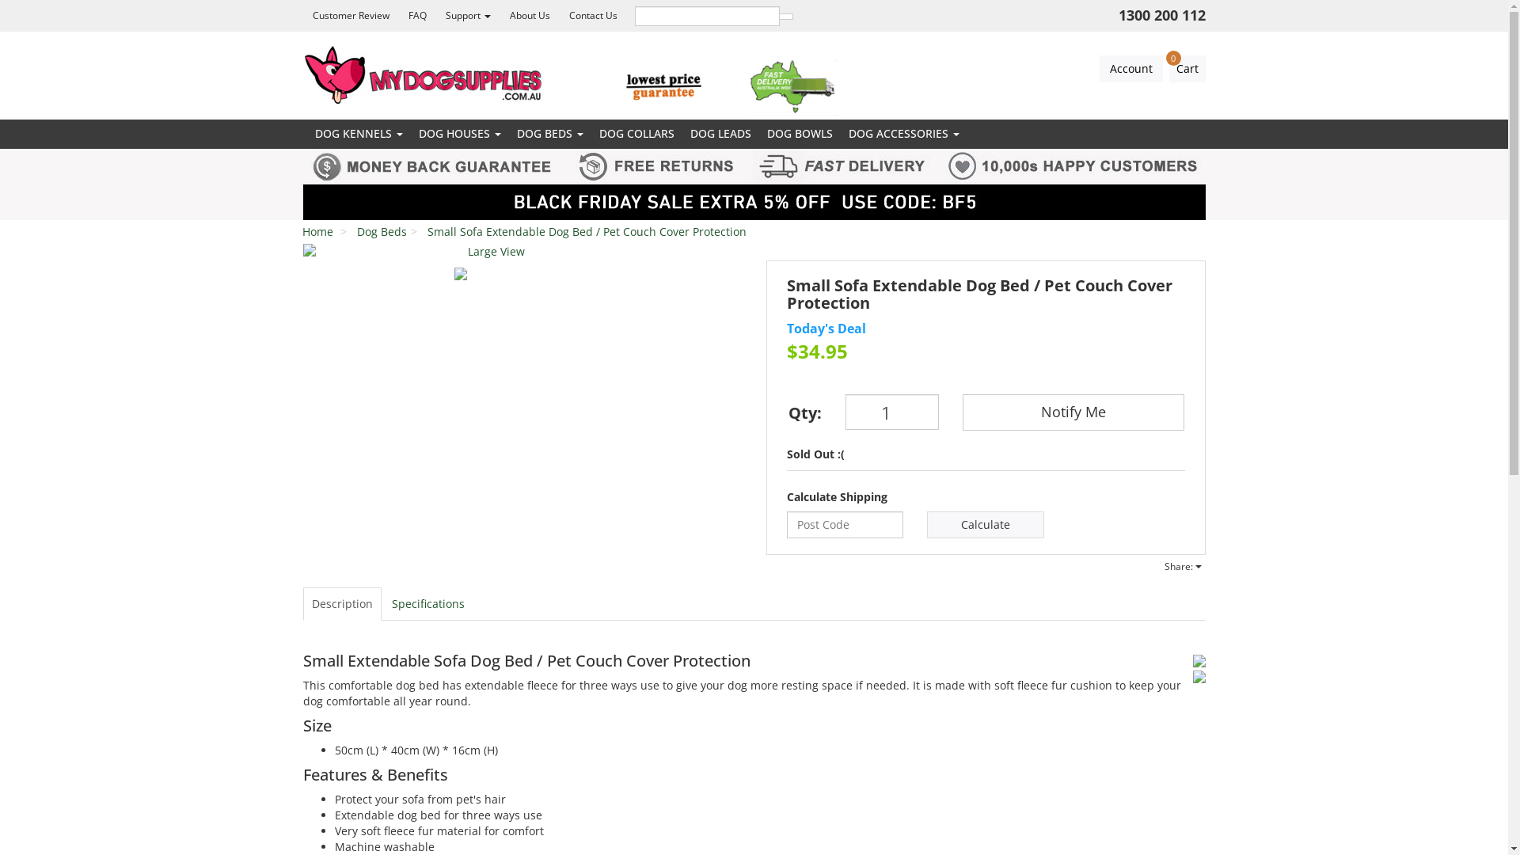 This screenshot has height=855, width=1520. Describe the element at coordinates (587, 231) in the screenshot. I see `Small Sofa Extendable Dog Bed / Pet Couch Cover Protection` at that location.